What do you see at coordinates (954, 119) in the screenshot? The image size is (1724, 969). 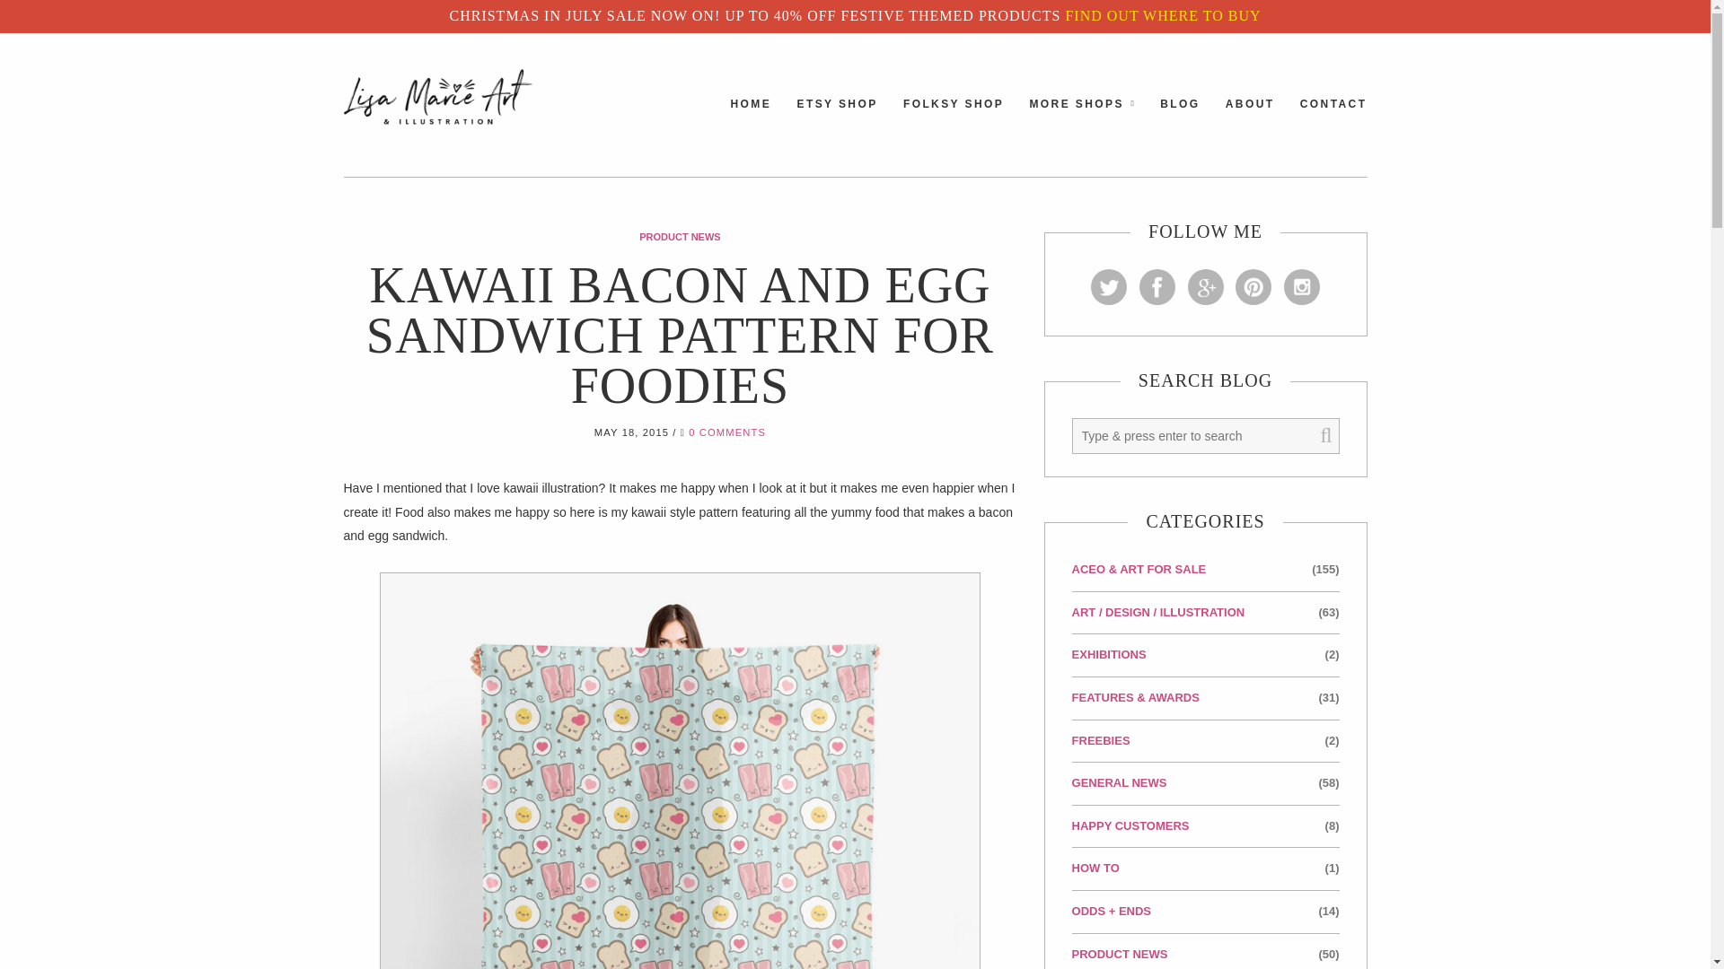 I see `Visit my Folksy Shop` at bounding box center [954, 119].